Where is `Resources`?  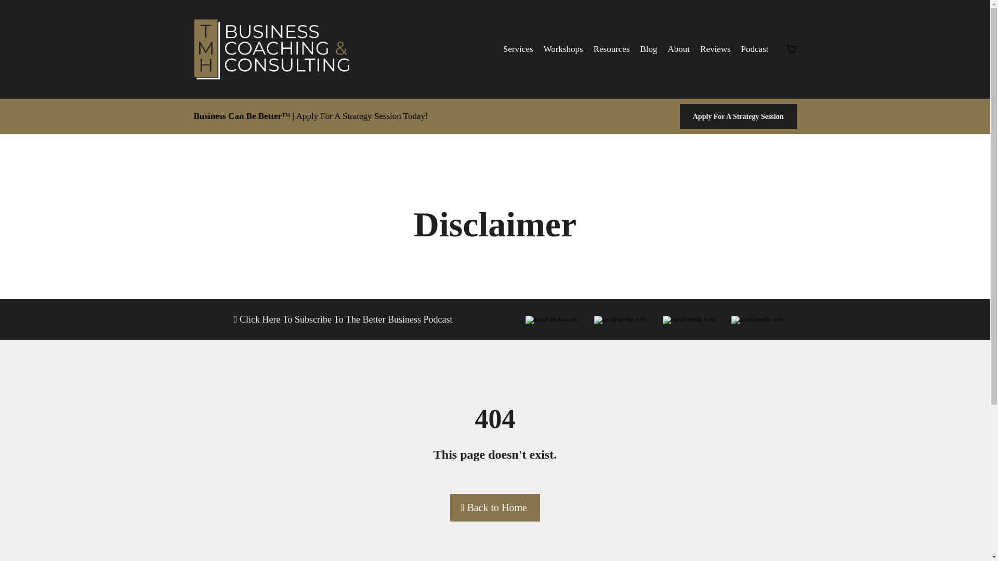
Resources is located at coordinates (611, 49).